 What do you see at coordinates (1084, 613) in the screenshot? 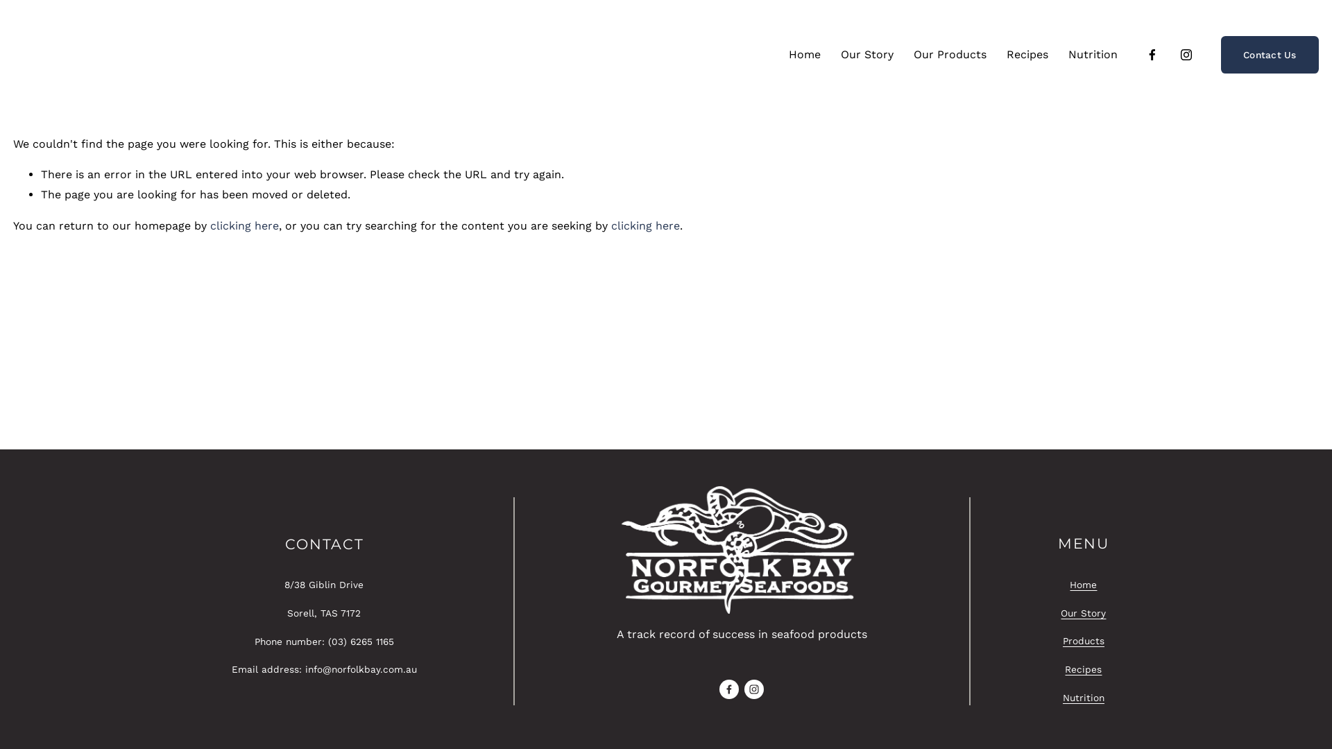
I see `Our Story` at bounding box center [1084, 613].